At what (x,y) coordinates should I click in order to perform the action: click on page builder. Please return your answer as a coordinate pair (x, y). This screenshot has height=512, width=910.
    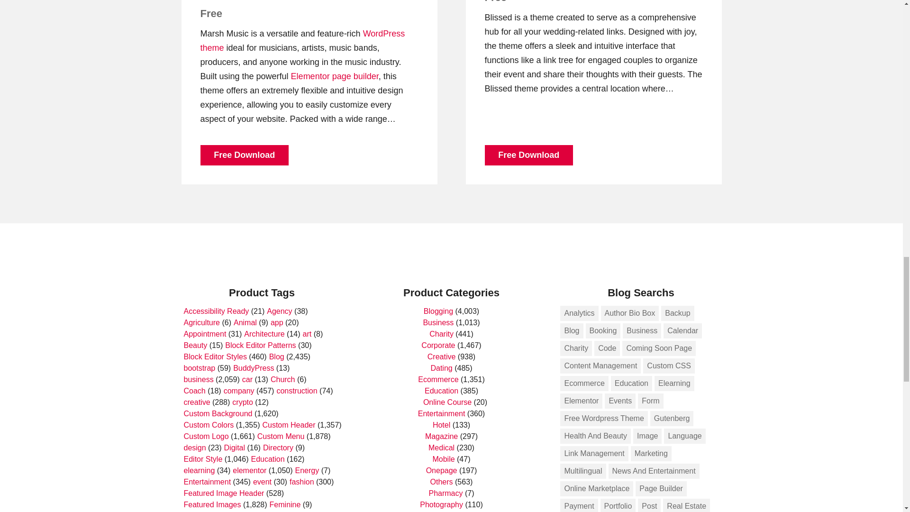
    Looking at the image, I should click on (355, 76).